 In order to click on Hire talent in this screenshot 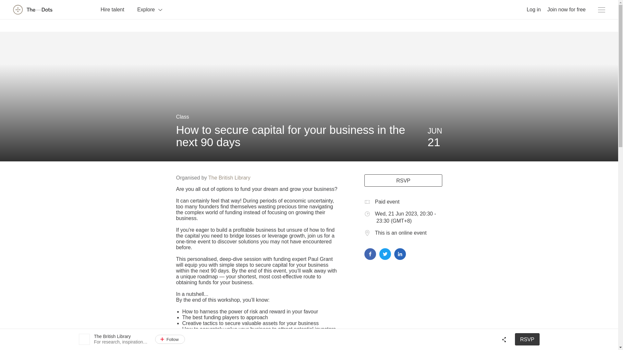, I will do `click(112, 9)`.